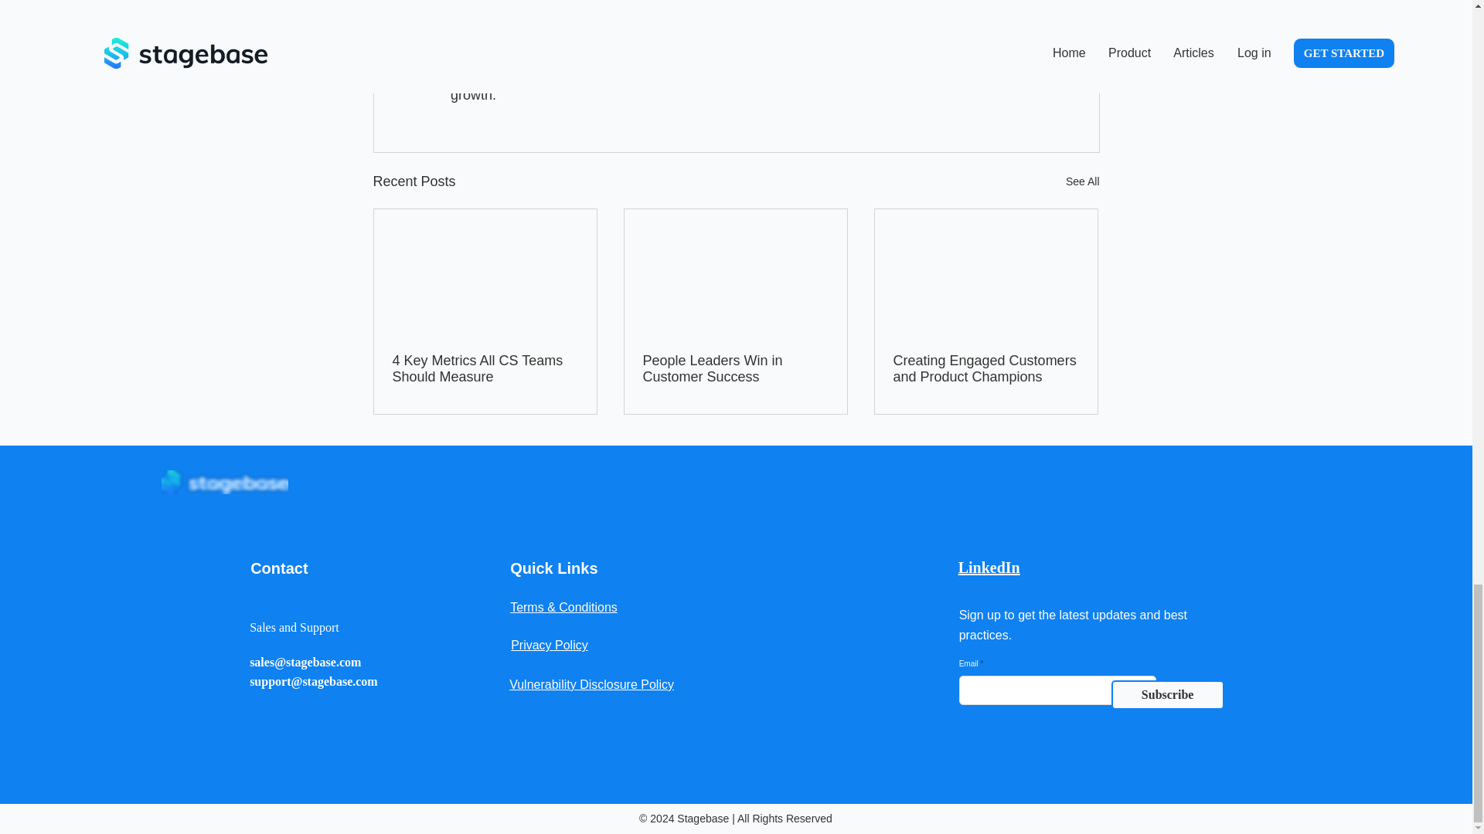  I want to click on Privacy Policy, so click(549, 645).